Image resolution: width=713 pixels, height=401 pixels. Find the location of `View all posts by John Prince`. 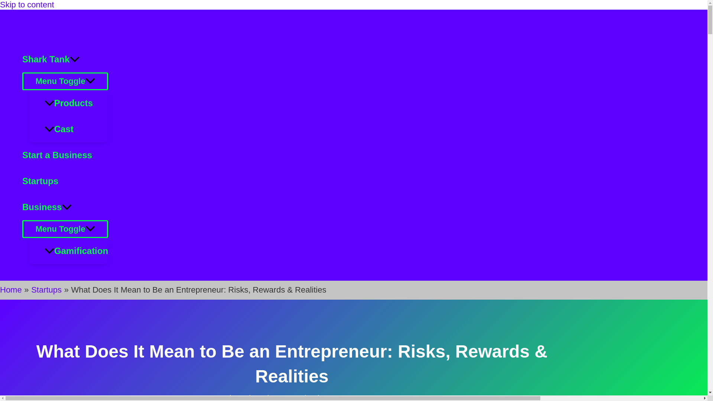

View all posts by John Prince is located at coordinates (244, 397).